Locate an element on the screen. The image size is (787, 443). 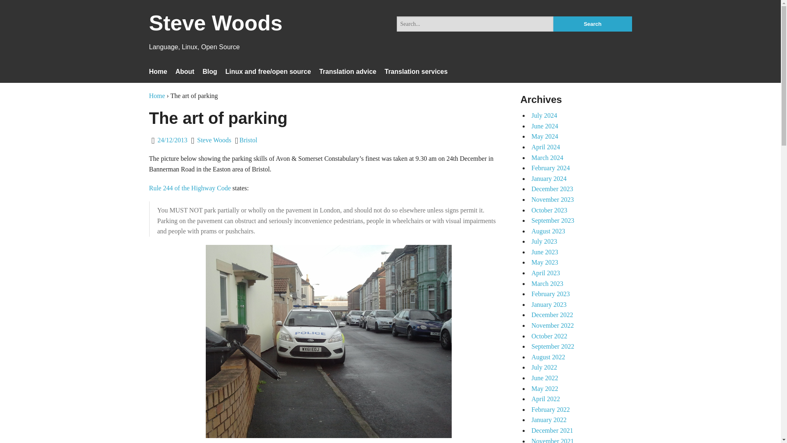
Rule 244 of the Highway Code is located at coordinates (190, 188).